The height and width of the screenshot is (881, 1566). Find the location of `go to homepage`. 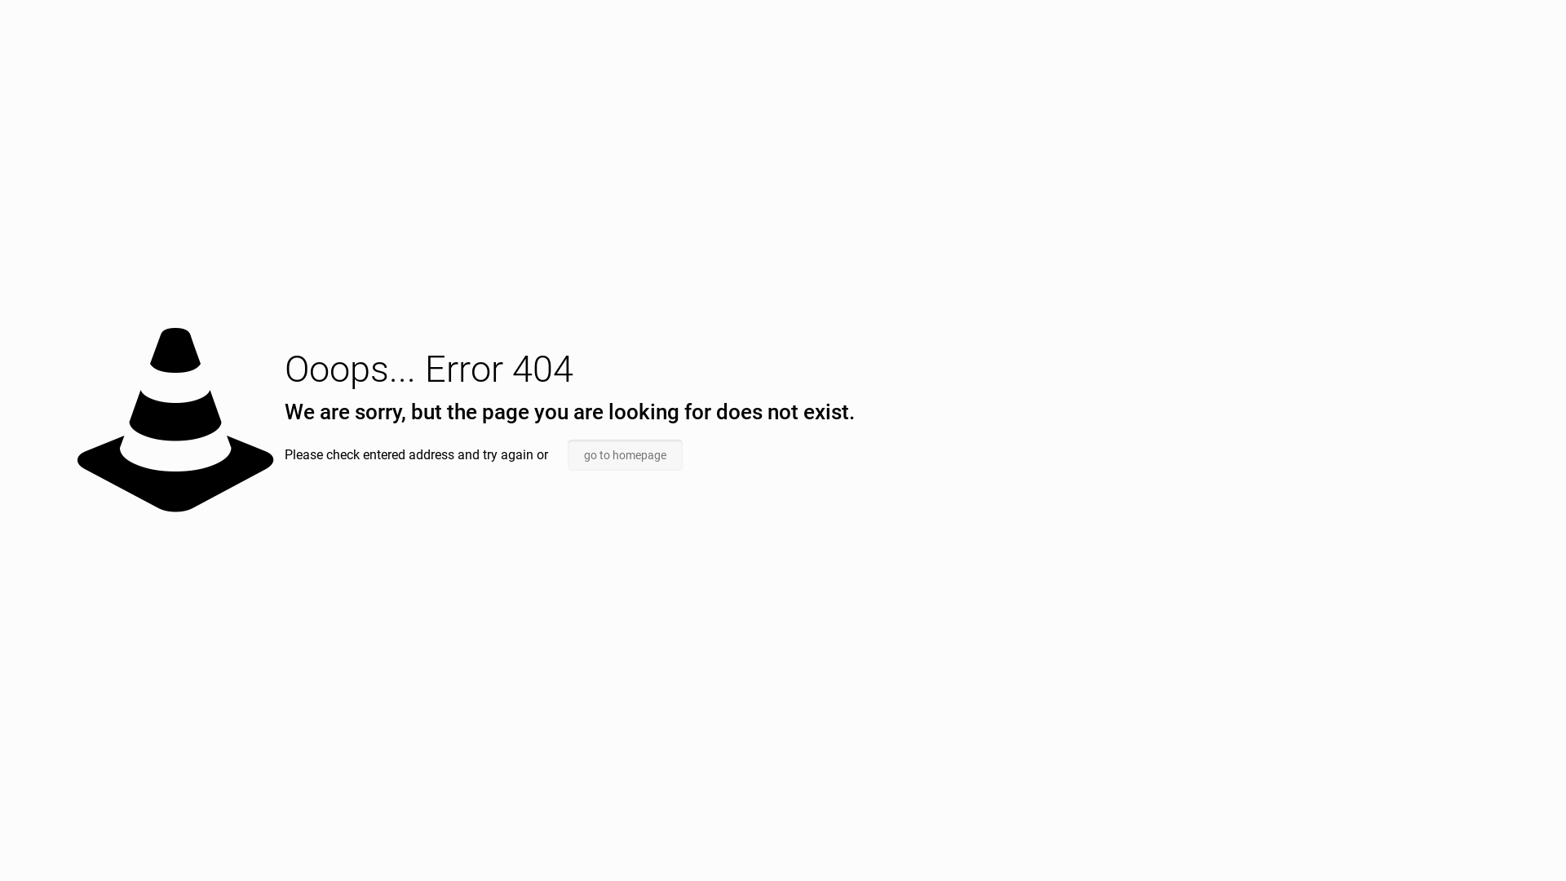

go to homepage is located at coordinates (625, 455).